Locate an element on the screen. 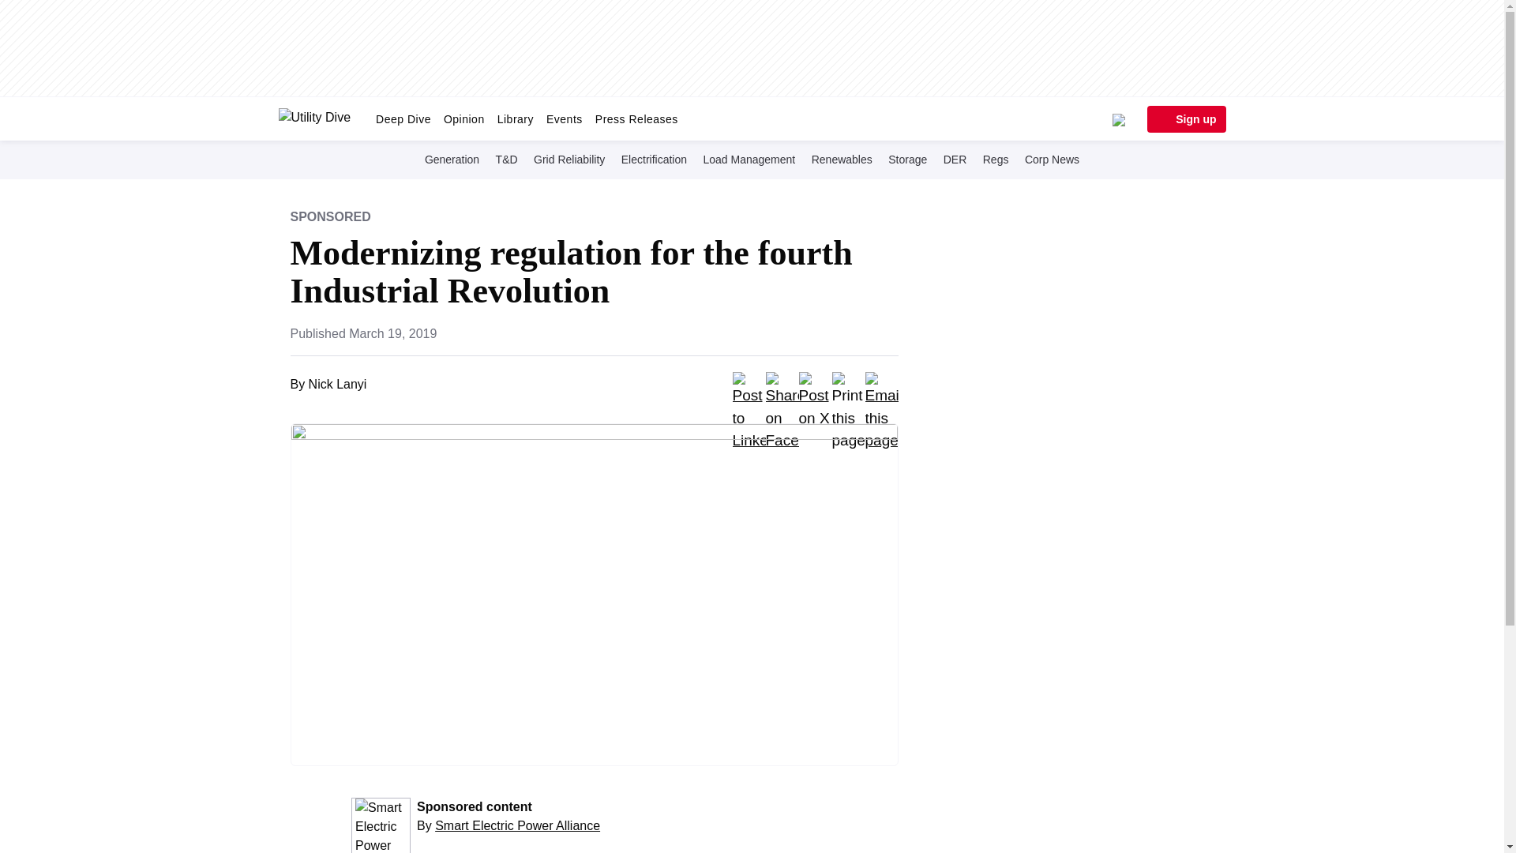 Image resolution: width=1516 pixels, height=853 pixels. Generation is located at coordinates (452, 159).